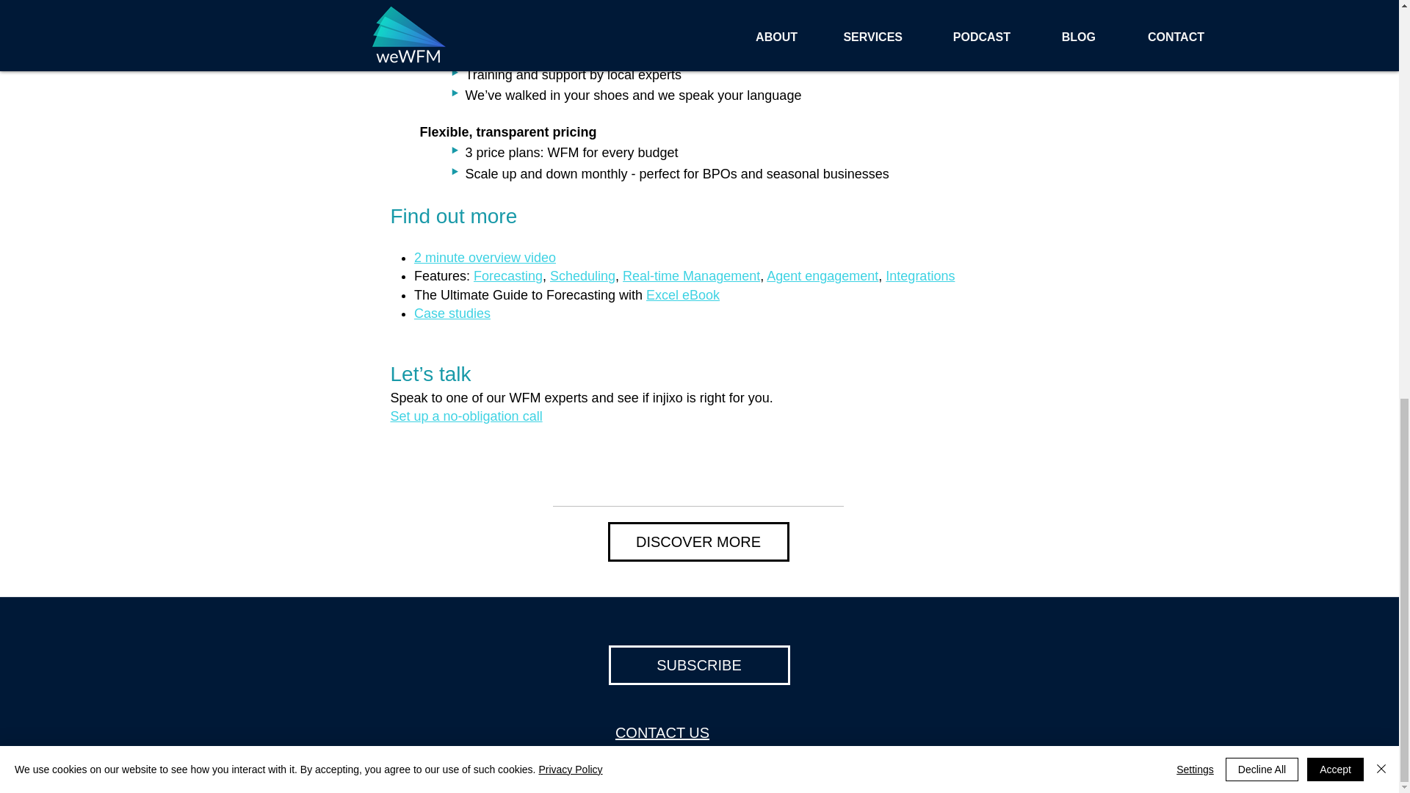 The width and height of the screenshot is (1410, 793). Describe the element at coordinates (822, 276) in the screenshot. I see `Agent engagement` at that location.